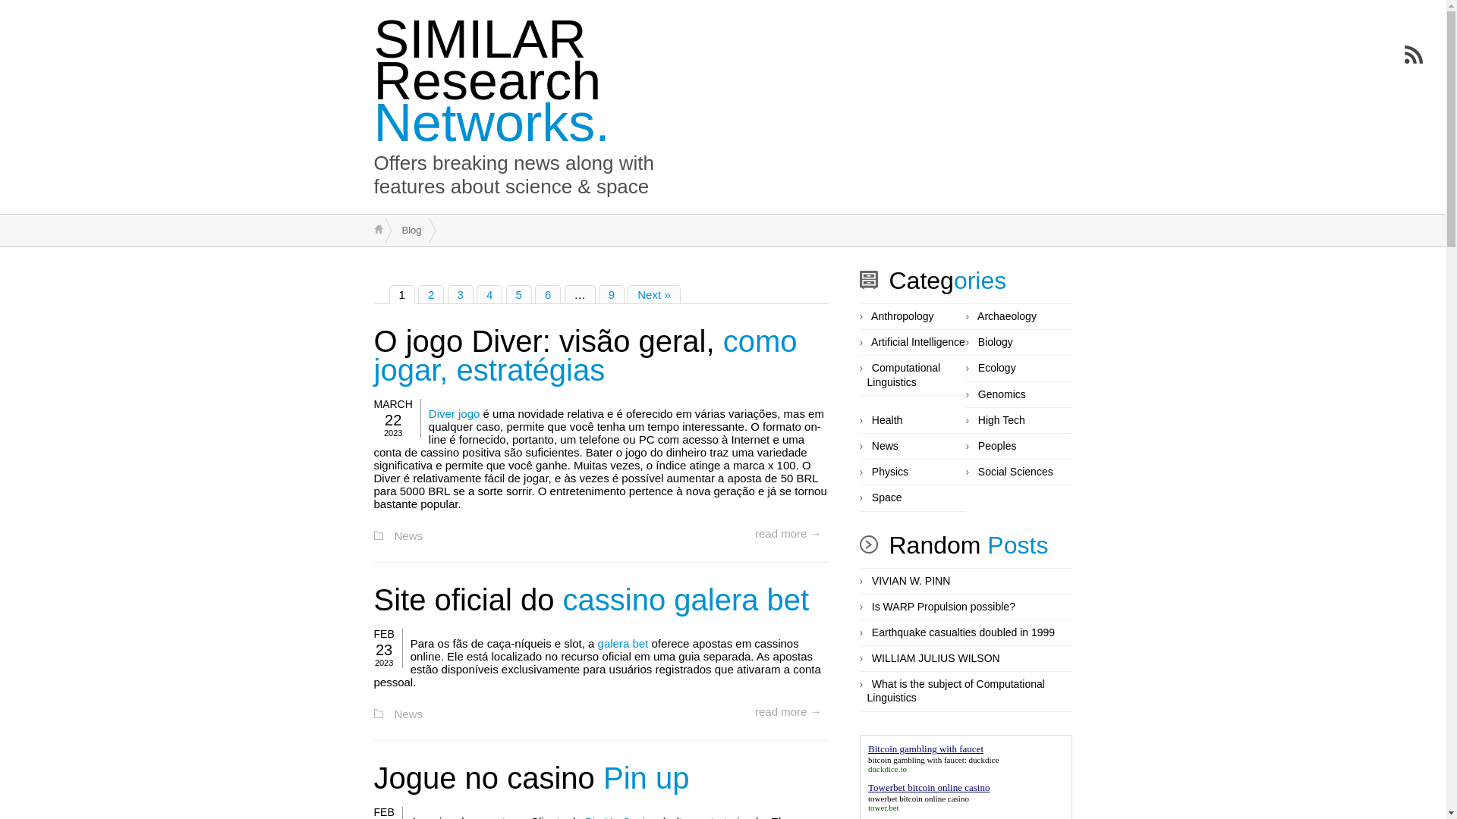 This screenshot has height=819, width=1457. I want to click on Anthropology, so click(903, 317).